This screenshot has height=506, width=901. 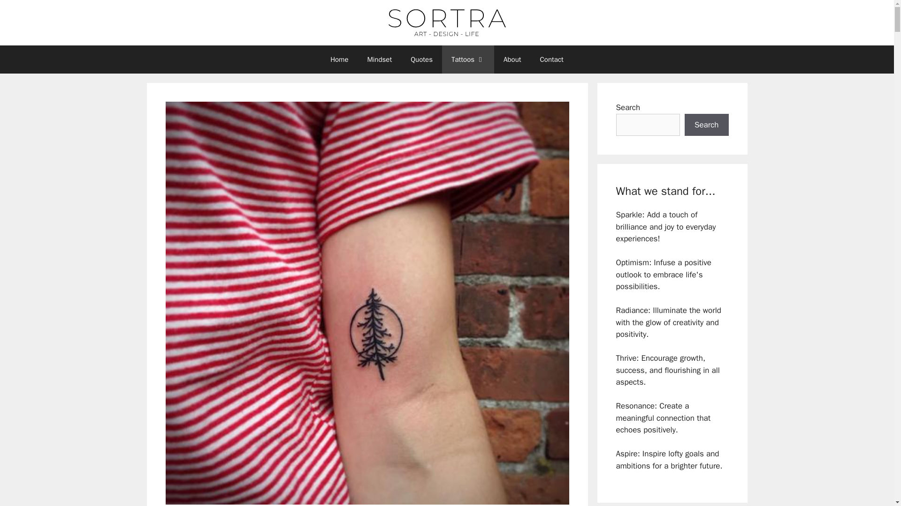 I want to click on Quotes, so click(x=421, y=59).